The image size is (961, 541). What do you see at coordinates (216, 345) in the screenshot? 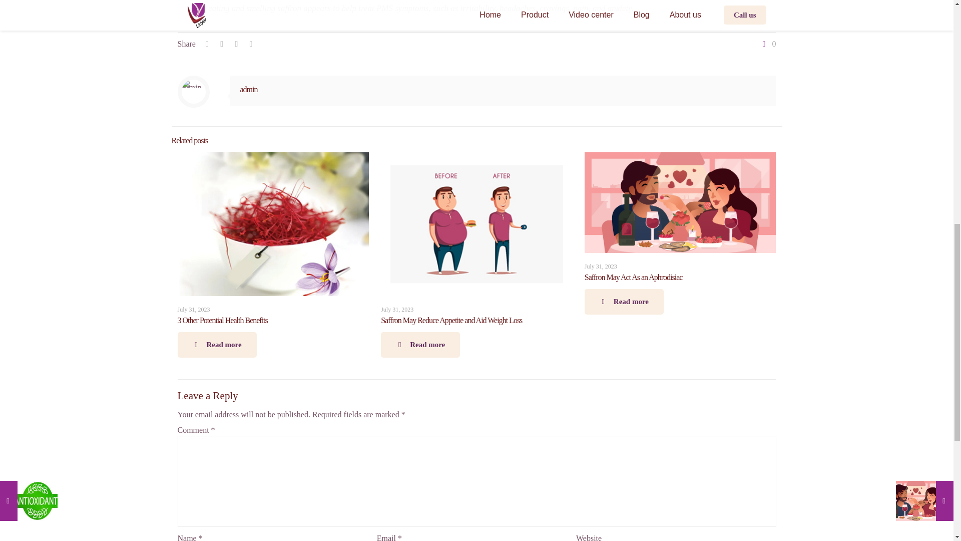
I see `Read more` at bounding box center [216, 345].